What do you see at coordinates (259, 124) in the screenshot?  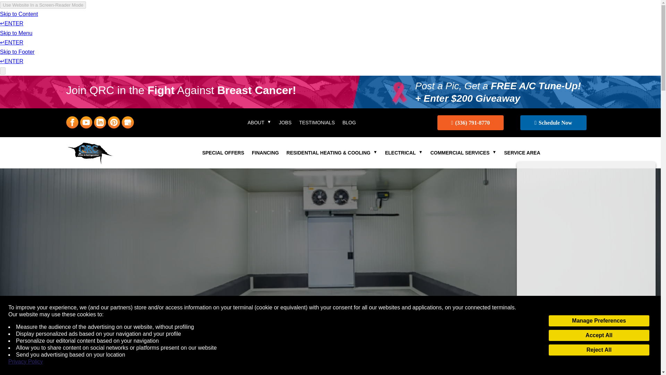 I see `ABOUT` at bounding box center [259, 124].